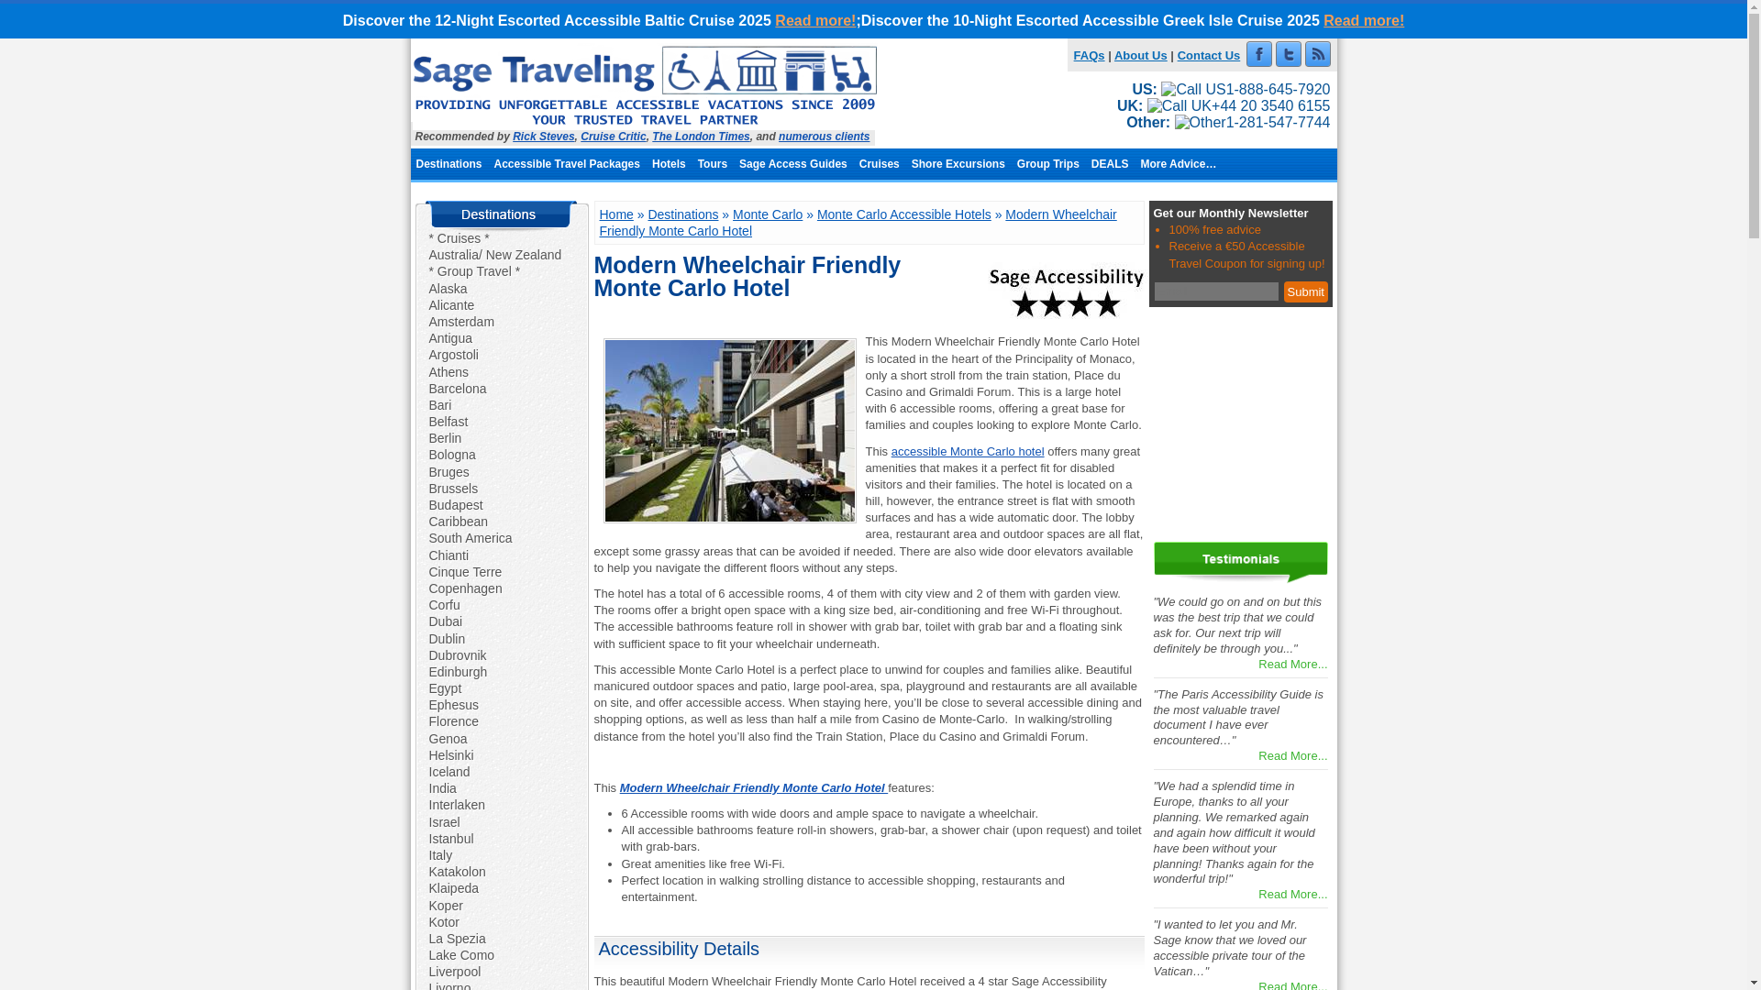 Image resolution: width=1761 pixels, height=990 pixels. I want to click on Cruise Critic, so click(613, 136).